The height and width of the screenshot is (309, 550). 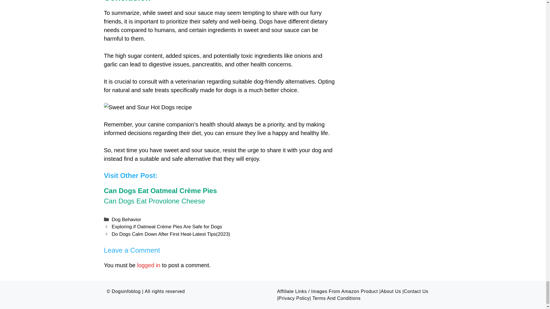 I want to click on logged in, so click(x=149, y=265).